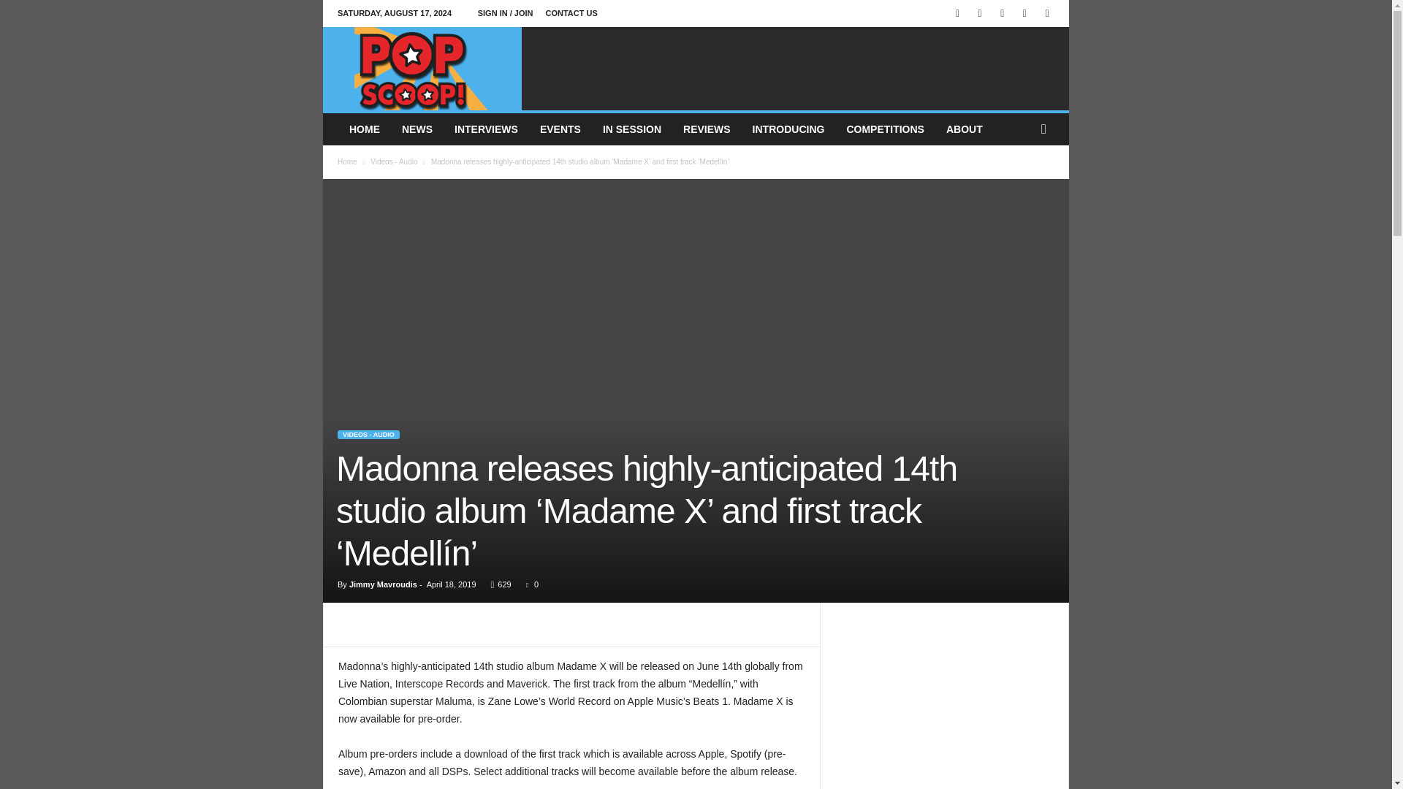  I want to click on INTERVIEWS, so click(485, 129).